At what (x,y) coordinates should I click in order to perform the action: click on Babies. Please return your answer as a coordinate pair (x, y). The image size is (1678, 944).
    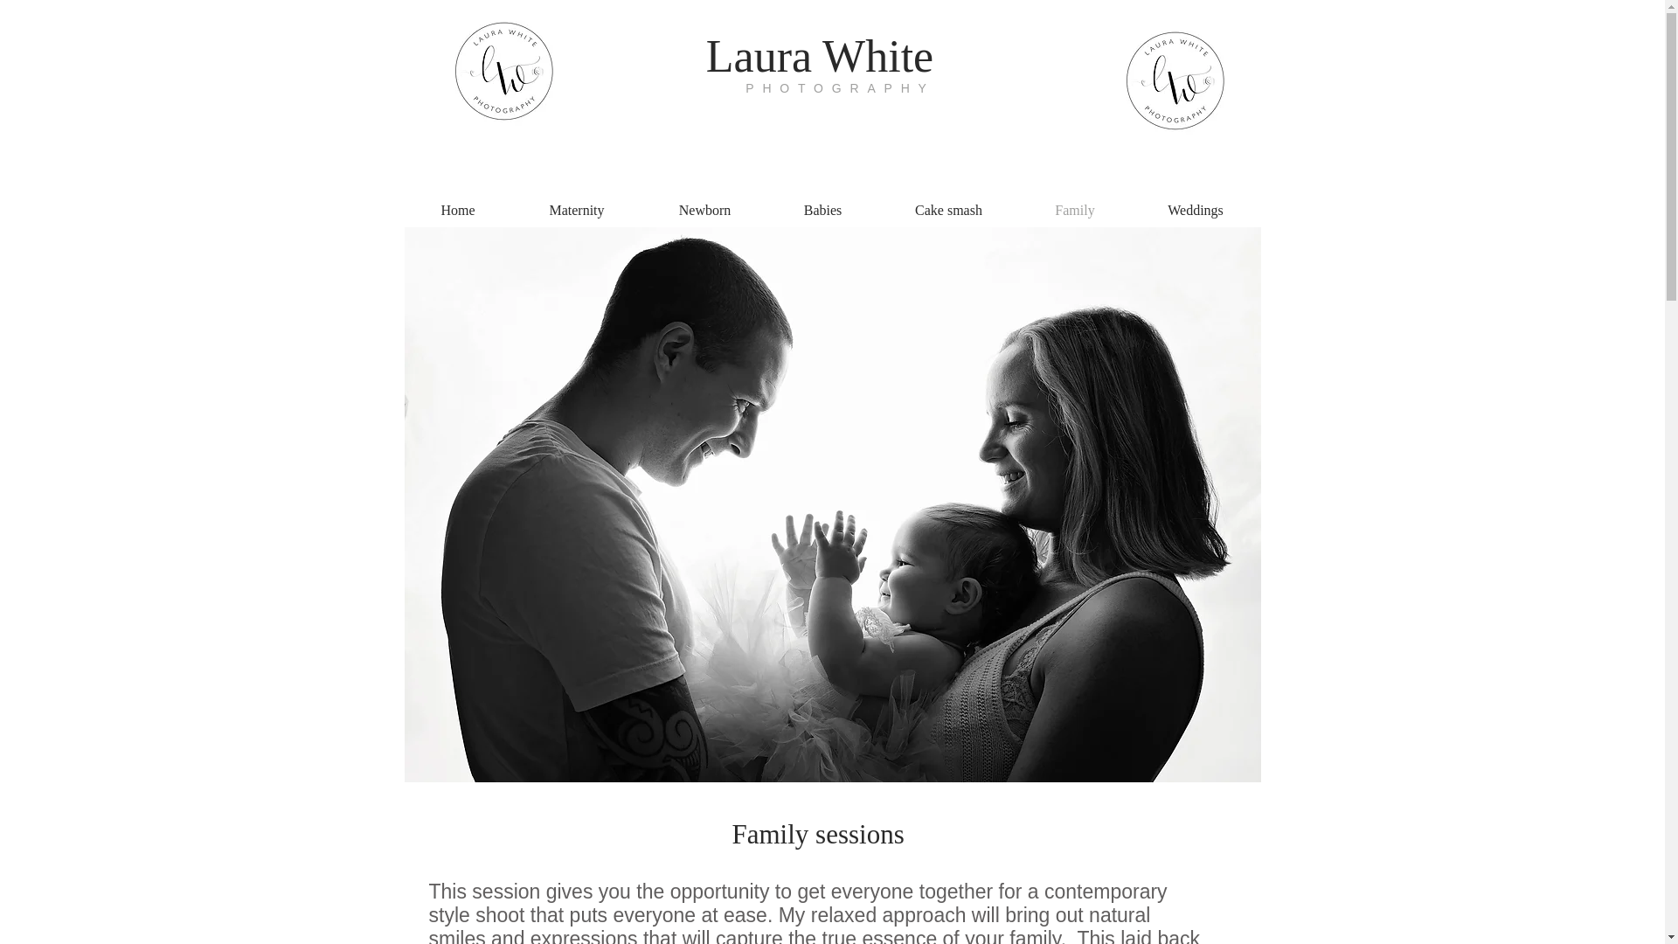
    Looking at the image, I should click on (822, 211).